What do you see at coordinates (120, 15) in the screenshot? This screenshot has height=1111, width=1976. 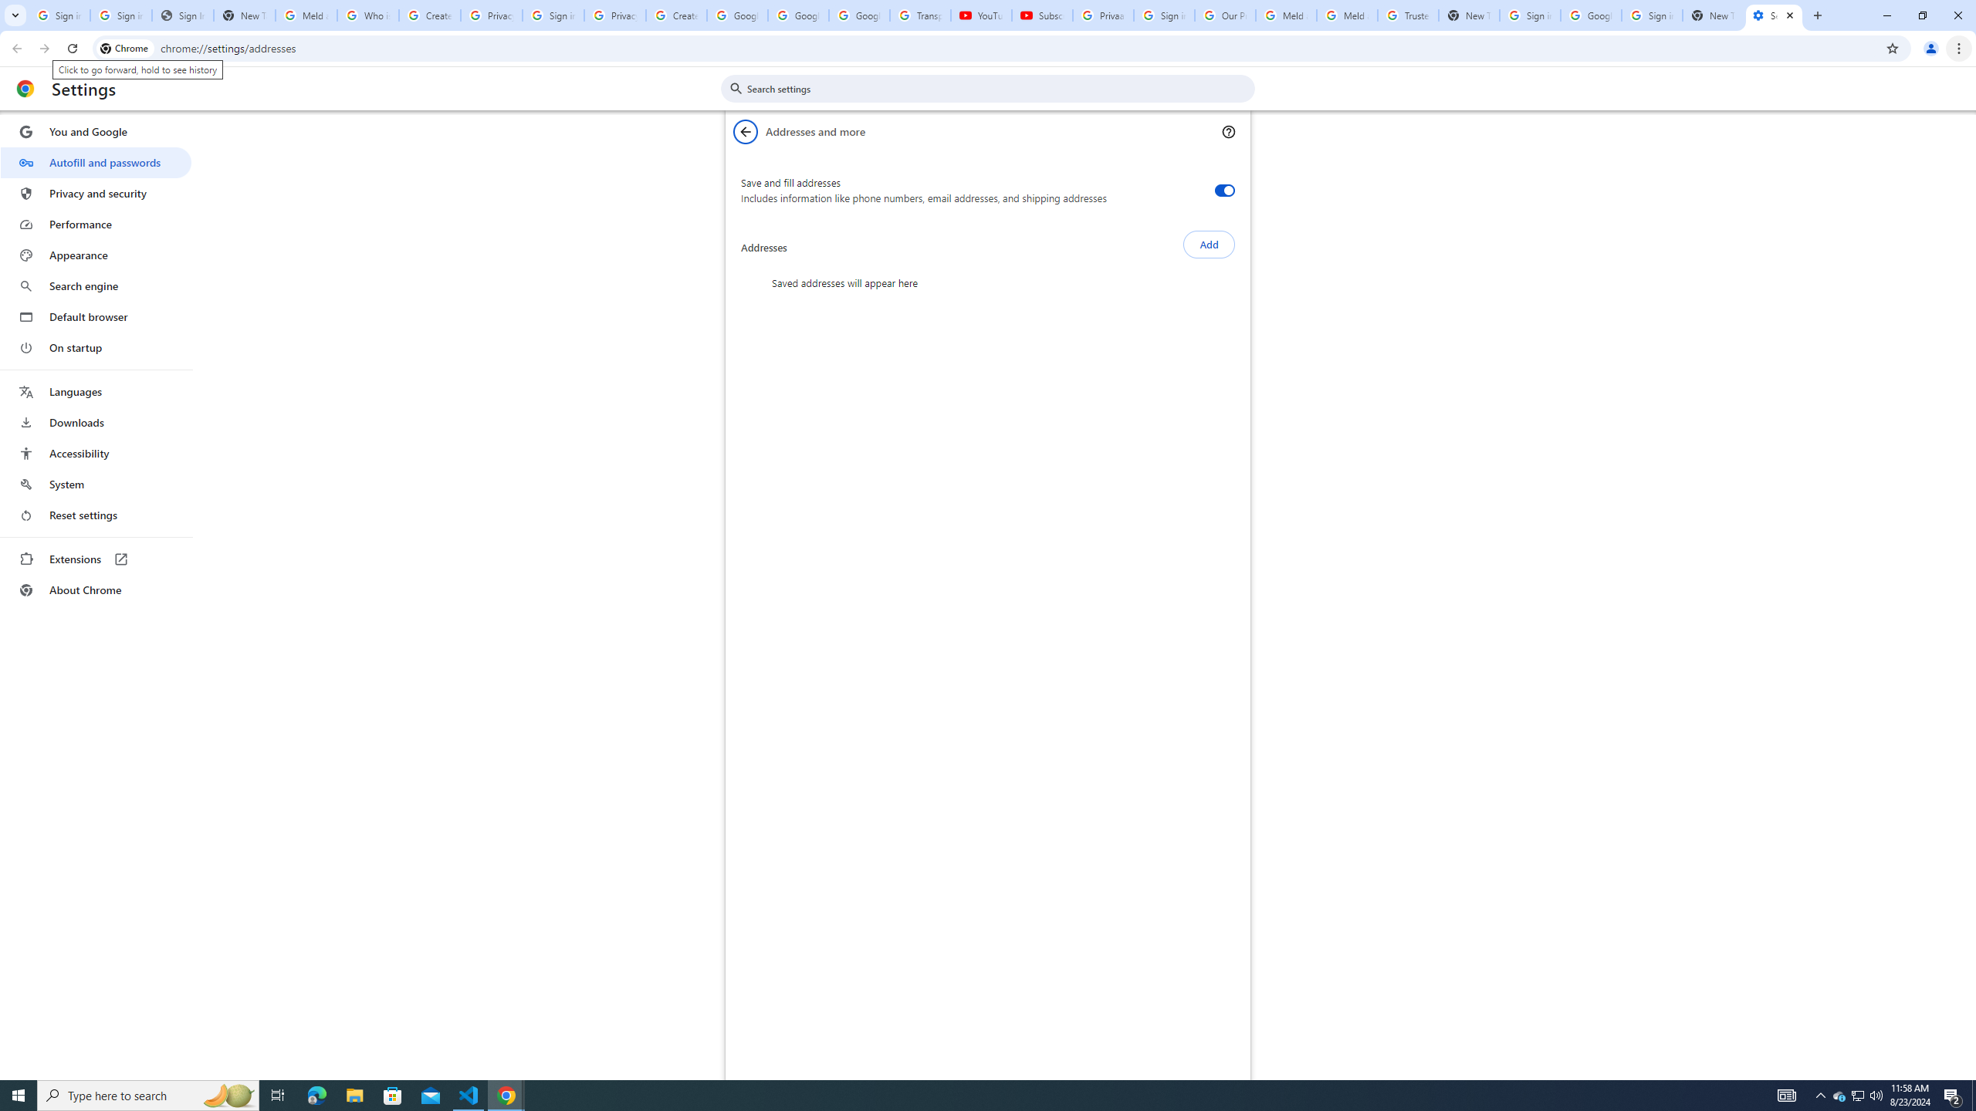 I see `Sign in - Google Accounts` at bounding box center [120, 15].